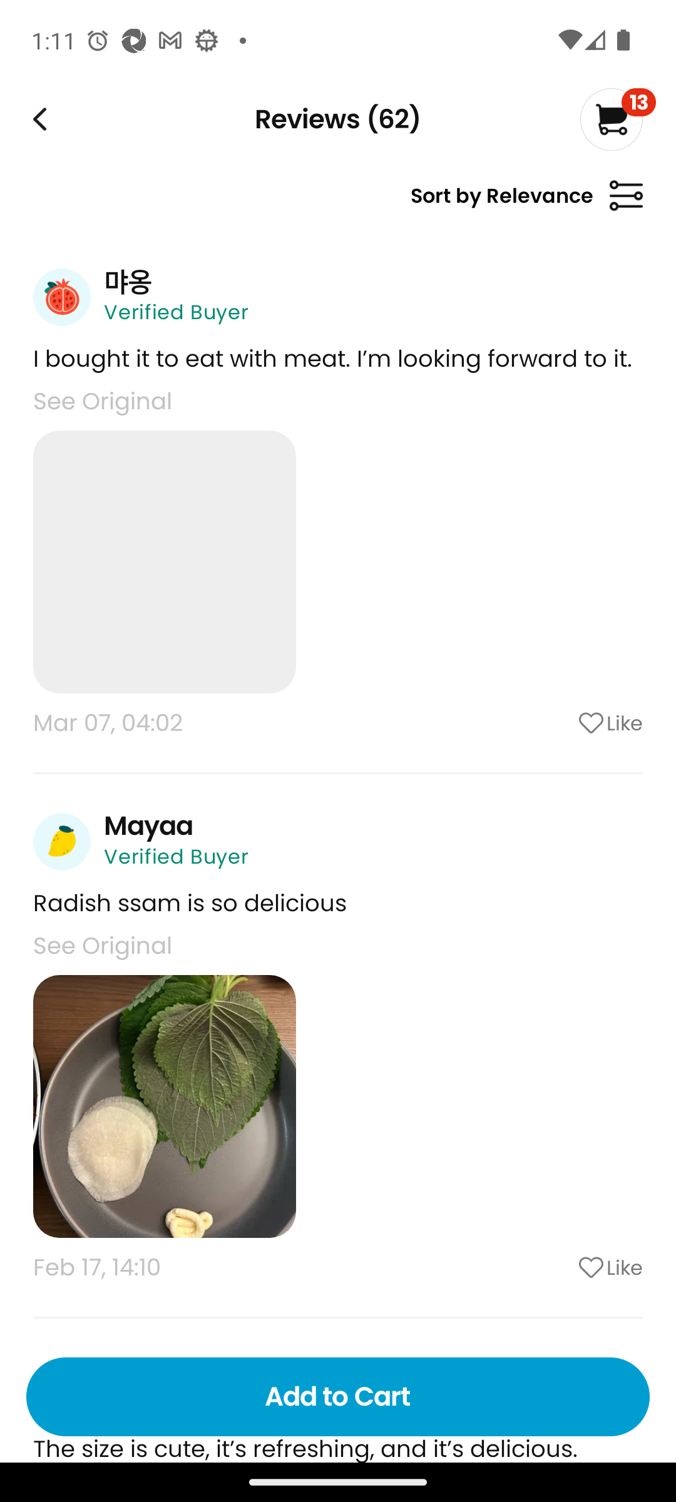  Describe the element at coordinates (338, 1397) in the screenshot. I see `Add to Cart` at that location.